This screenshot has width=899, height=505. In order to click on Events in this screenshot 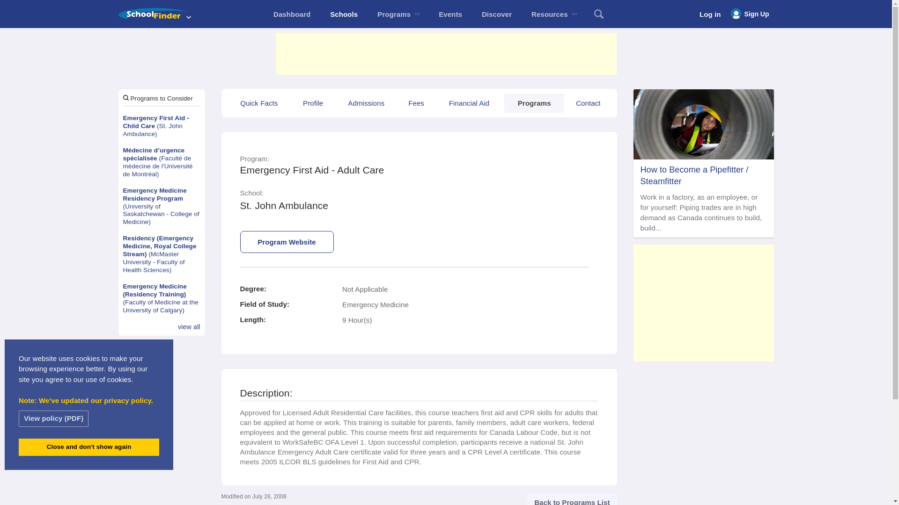, I will do `click(450, 14)`.